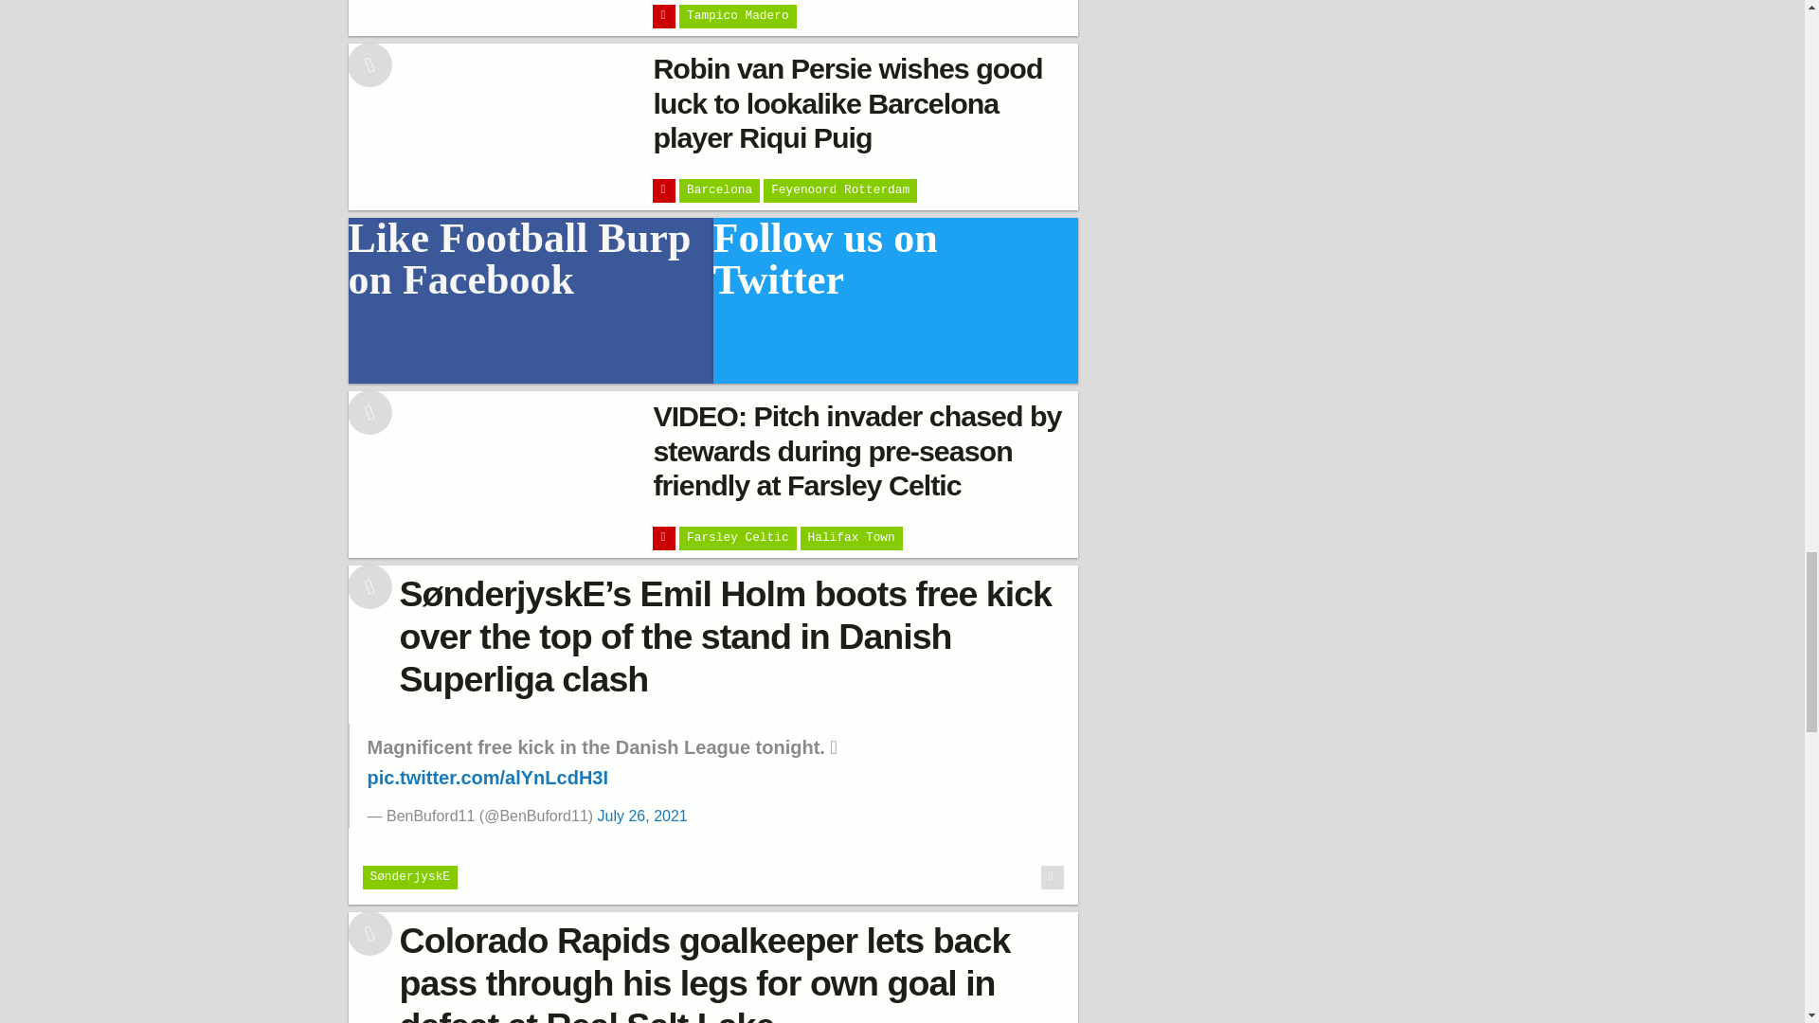 The width and height of the screenshot is (1819, 1023). What do you see at coordinates (737, 538) in the screenshot?
I see `More Farsley Celtic` at bounding box center [737, 538].